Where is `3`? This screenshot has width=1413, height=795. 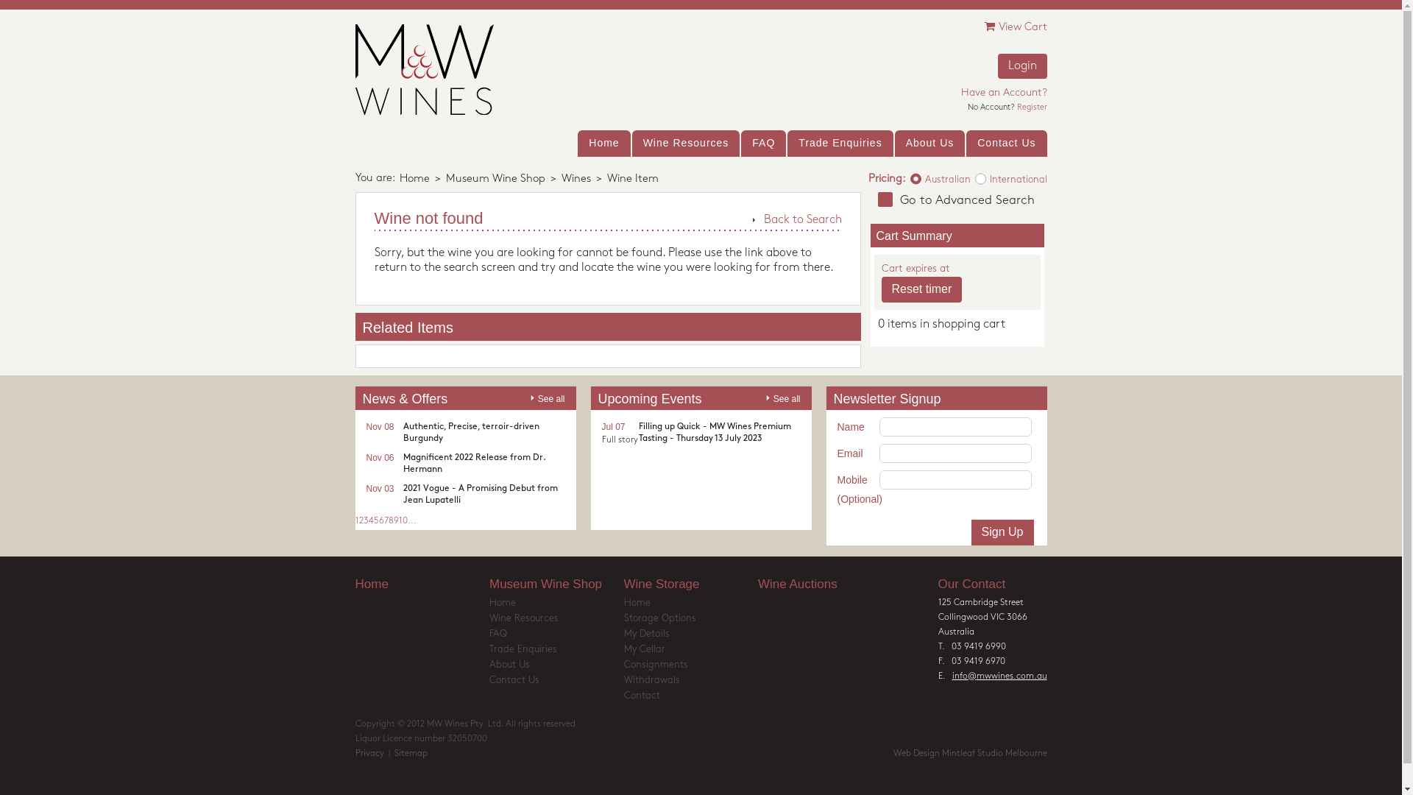
3 is located at coordinates (366, 521).